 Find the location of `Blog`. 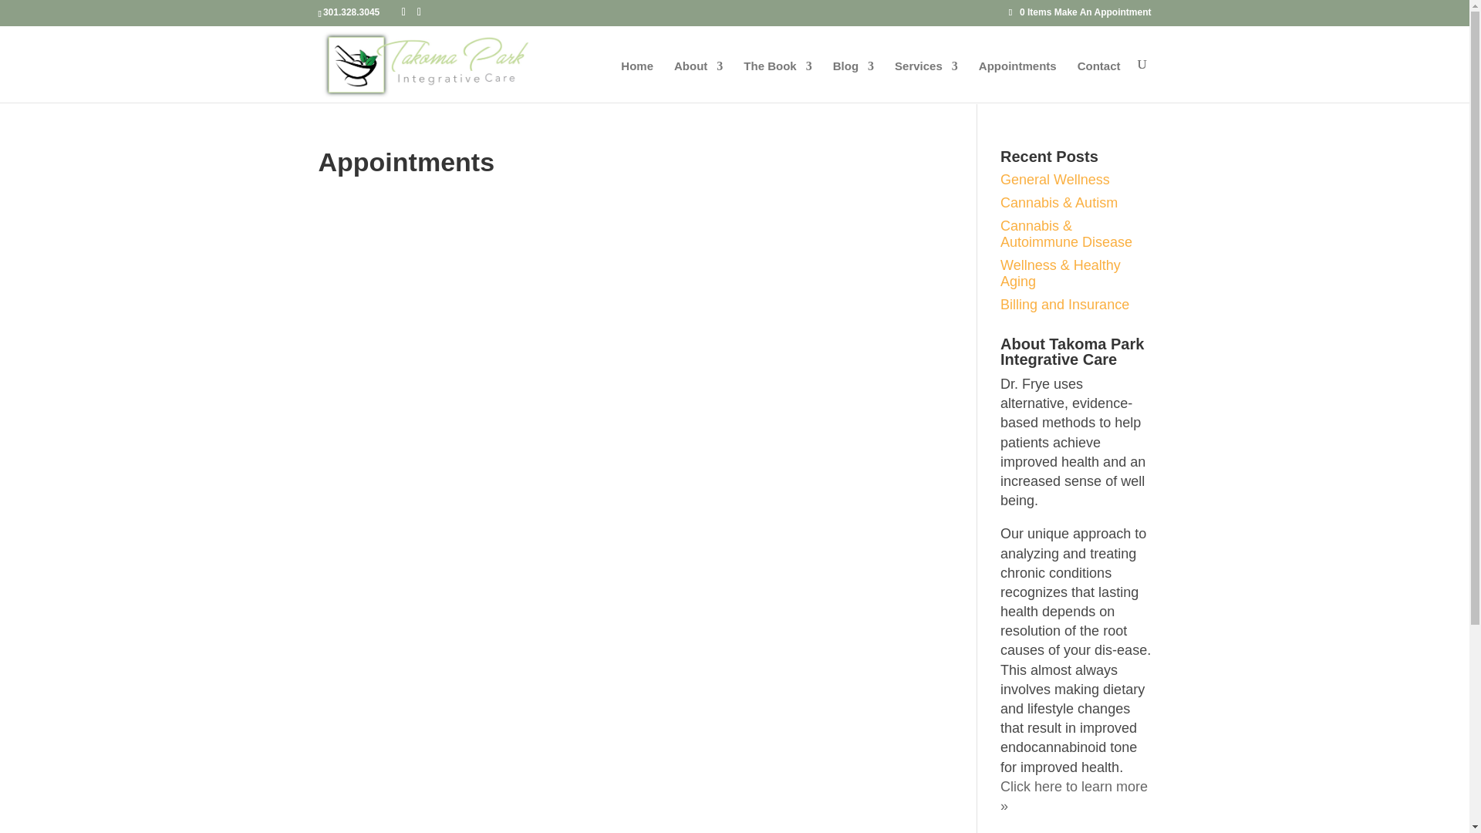

Blog is located at coordinates (853, 81).